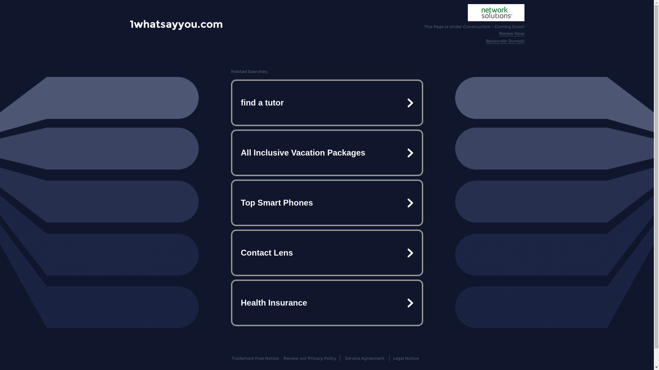  Describe the element at coordinates (512, 34) in the screenshot. I see `Renew Now` at that location.